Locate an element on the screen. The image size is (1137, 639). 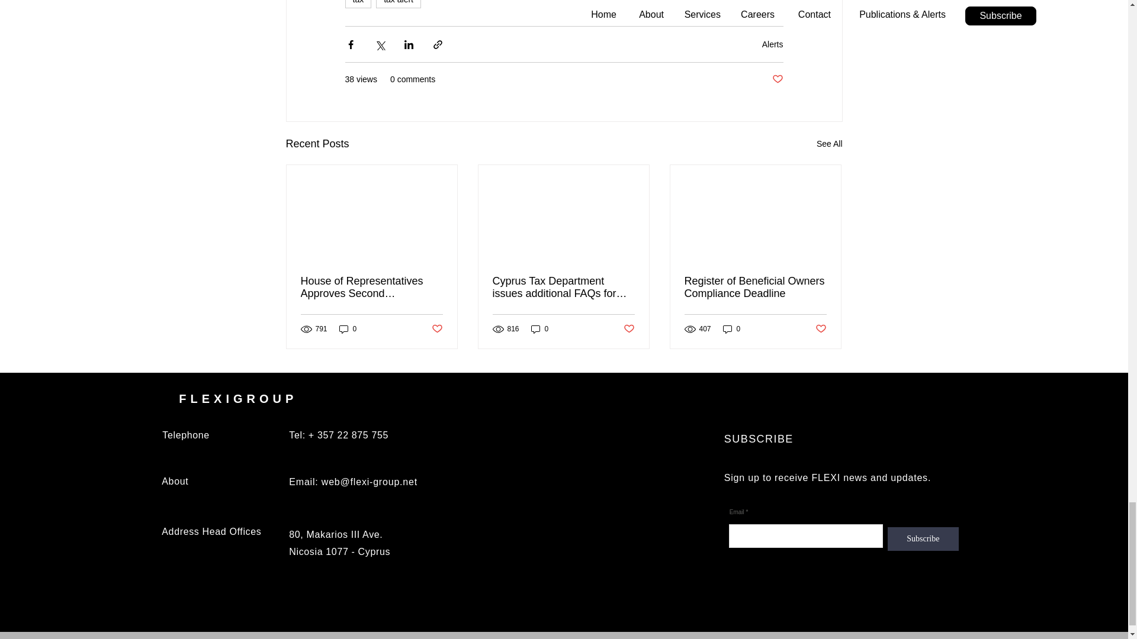
0 is located at coordinates (732, 329).